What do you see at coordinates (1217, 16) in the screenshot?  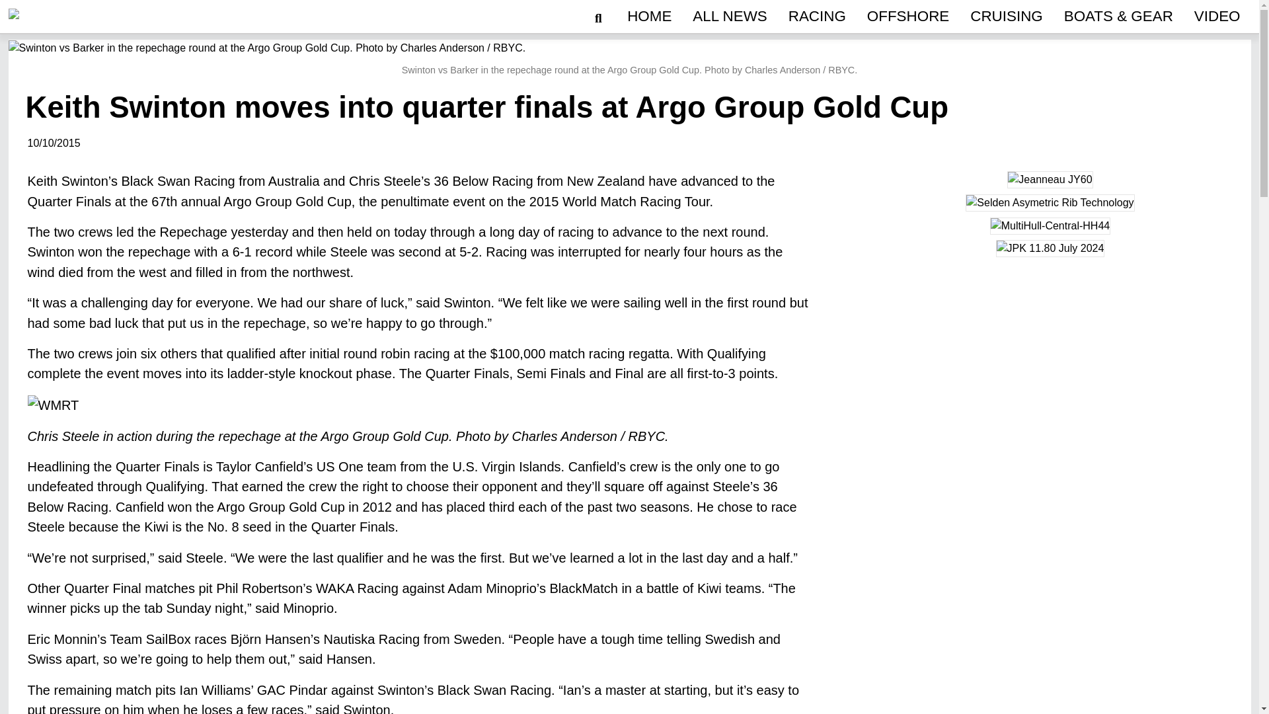 I see `Video` at bounding box center [1217, 16].